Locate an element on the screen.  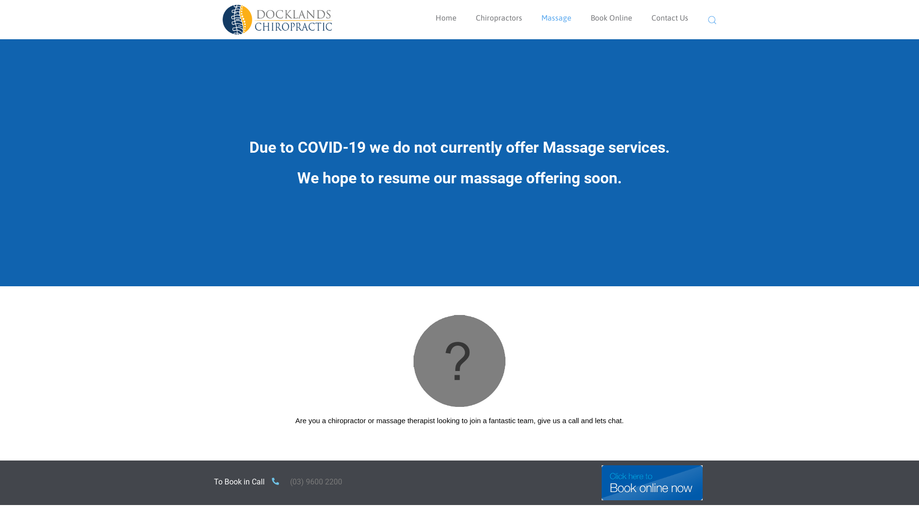
Massage is located at coordinates (556, 18).